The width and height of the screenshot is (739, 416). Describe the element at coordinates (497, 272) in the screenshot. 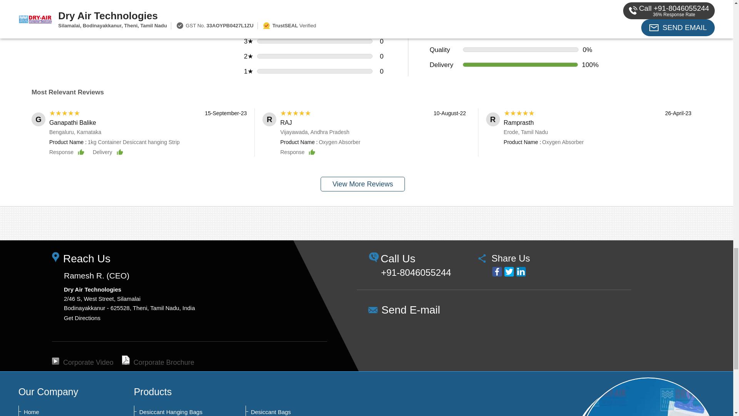

I see `Facebook` at that location.